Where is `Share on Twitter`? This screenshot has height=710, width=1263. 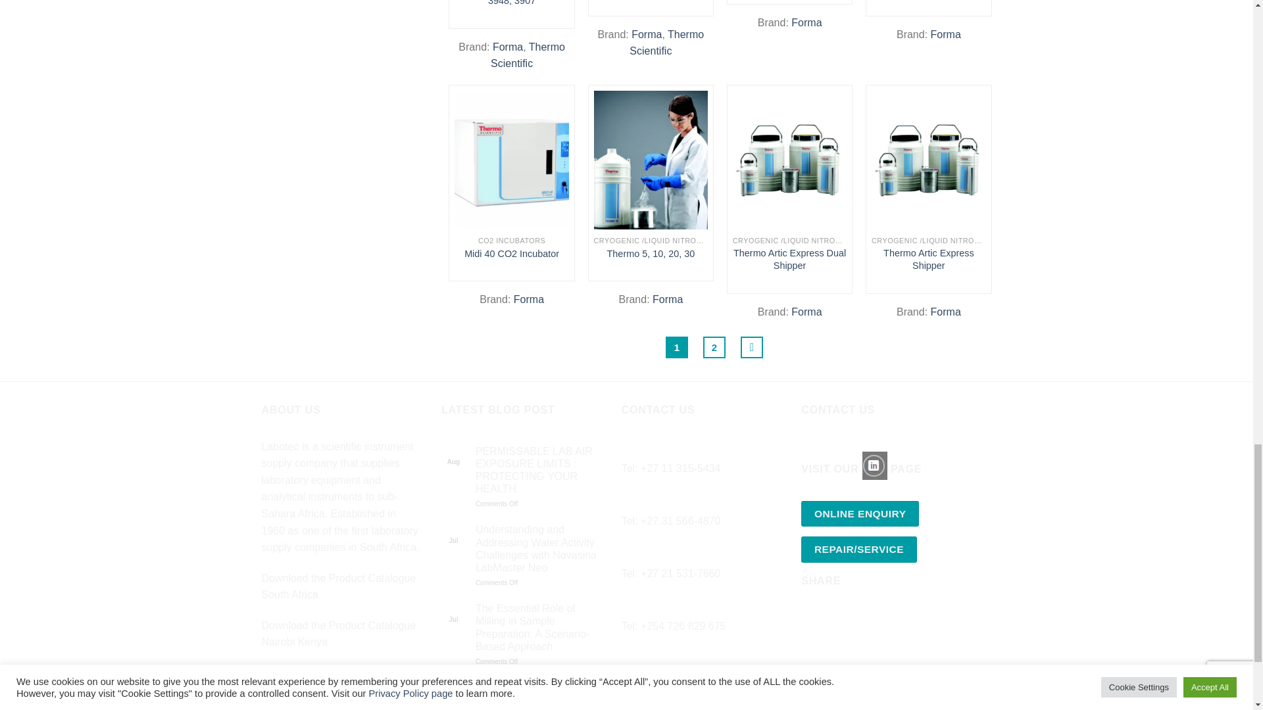
Share on Twitter is located at coordinates (837, 619).